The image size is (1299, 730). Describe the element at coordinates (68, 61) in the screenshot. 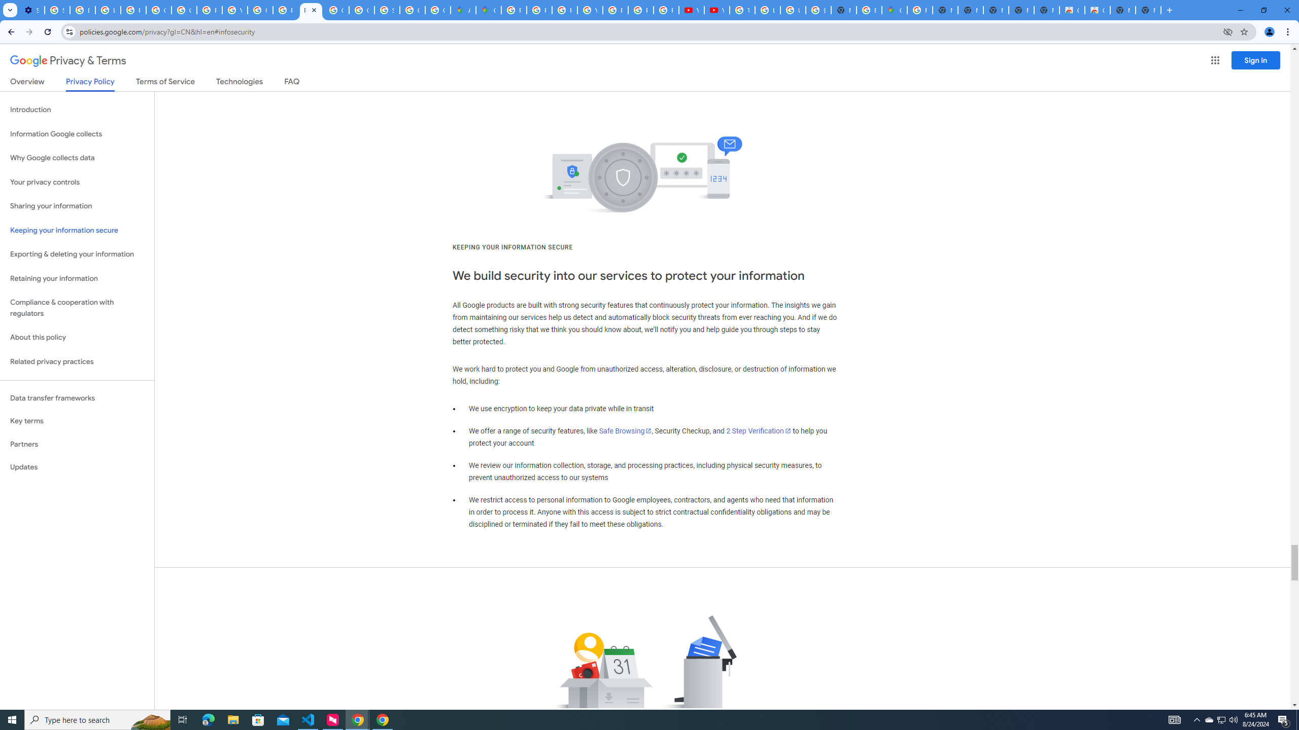

I see `Privacy & Terms` at that location.